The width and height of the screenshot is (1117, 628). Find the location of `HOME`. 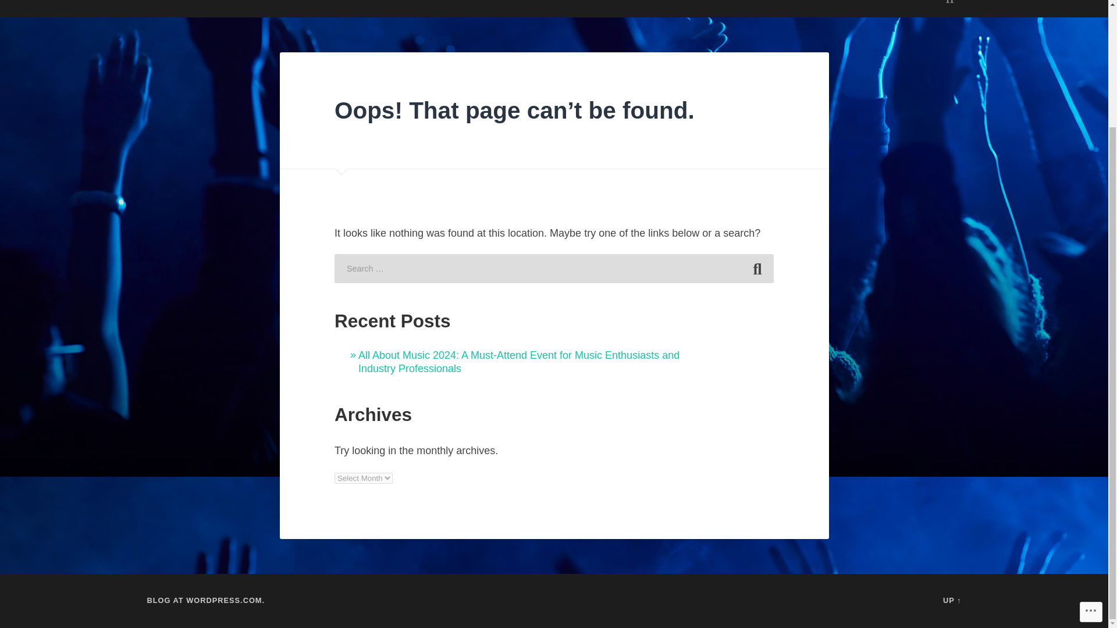

HOME is located at coordinates (478, 9).